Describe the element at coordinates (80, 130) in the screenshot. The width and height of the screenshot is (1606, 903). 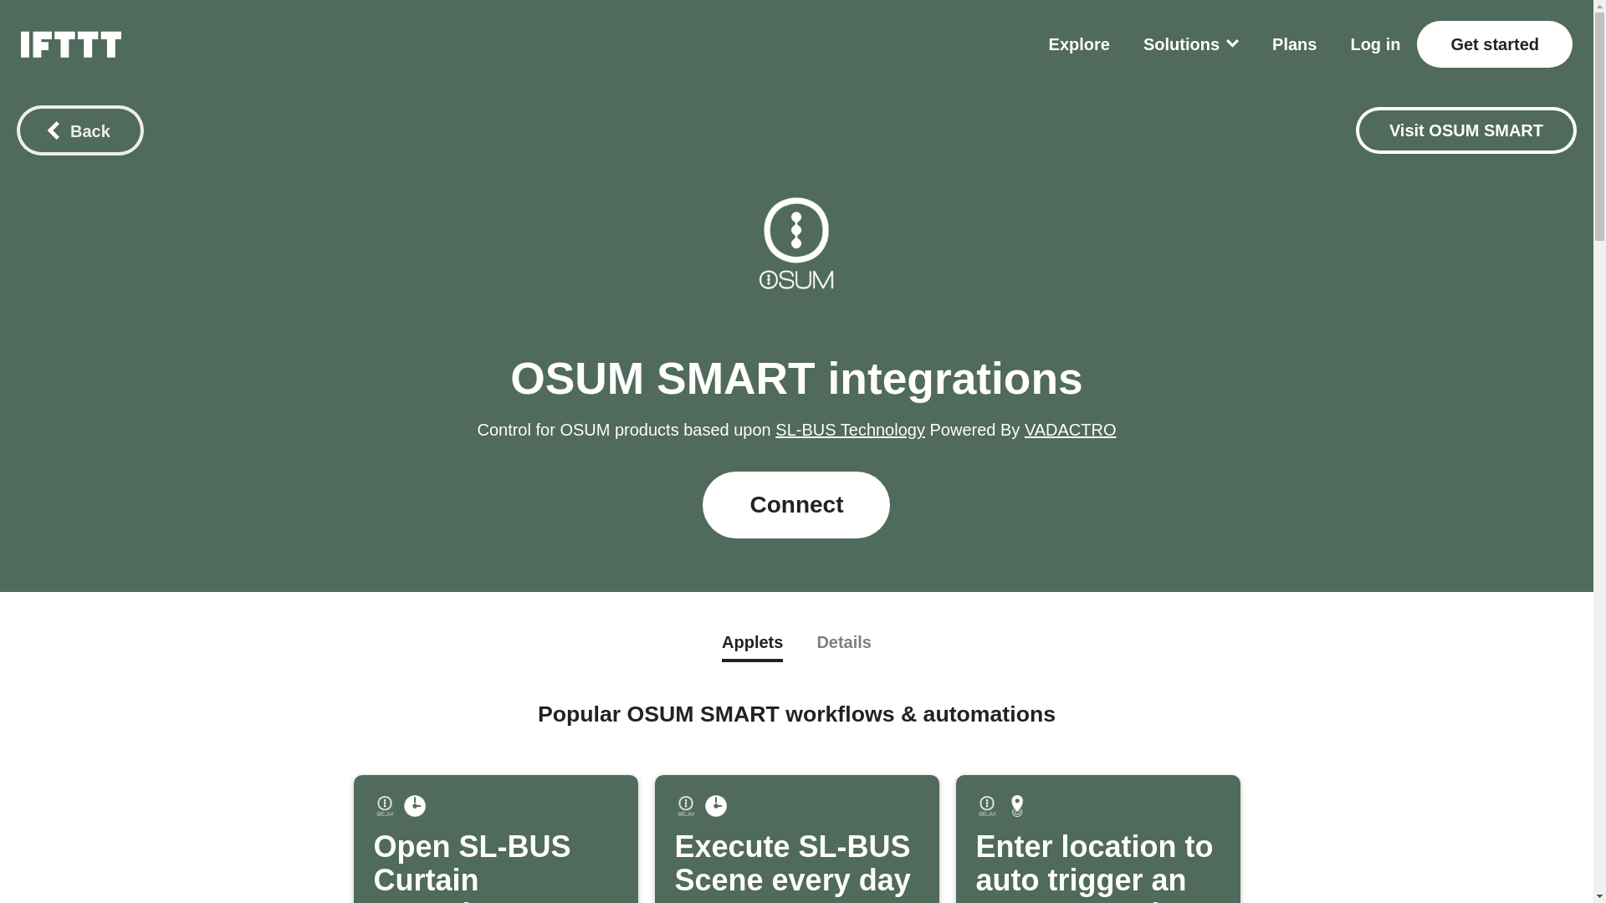
I see `Back` at that location.